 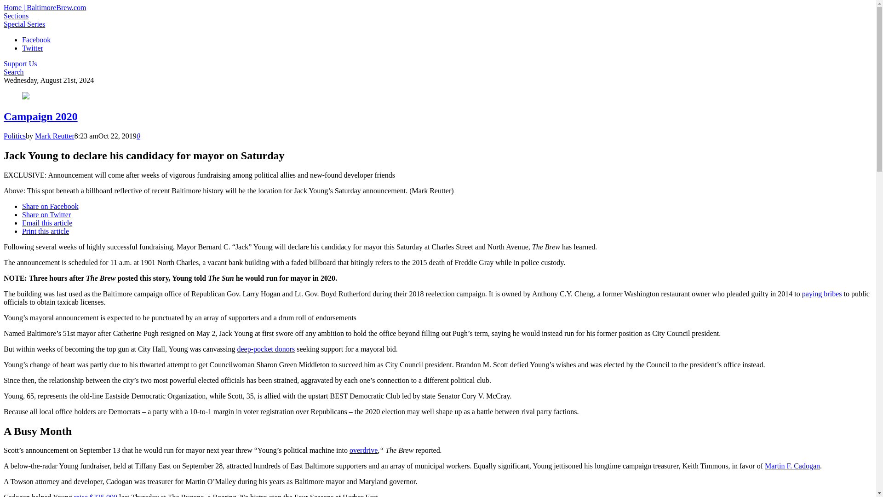 What do you see at coordinates (16, 16) in the screenshot?
I see `Sections` at bounding box center [16, 16].